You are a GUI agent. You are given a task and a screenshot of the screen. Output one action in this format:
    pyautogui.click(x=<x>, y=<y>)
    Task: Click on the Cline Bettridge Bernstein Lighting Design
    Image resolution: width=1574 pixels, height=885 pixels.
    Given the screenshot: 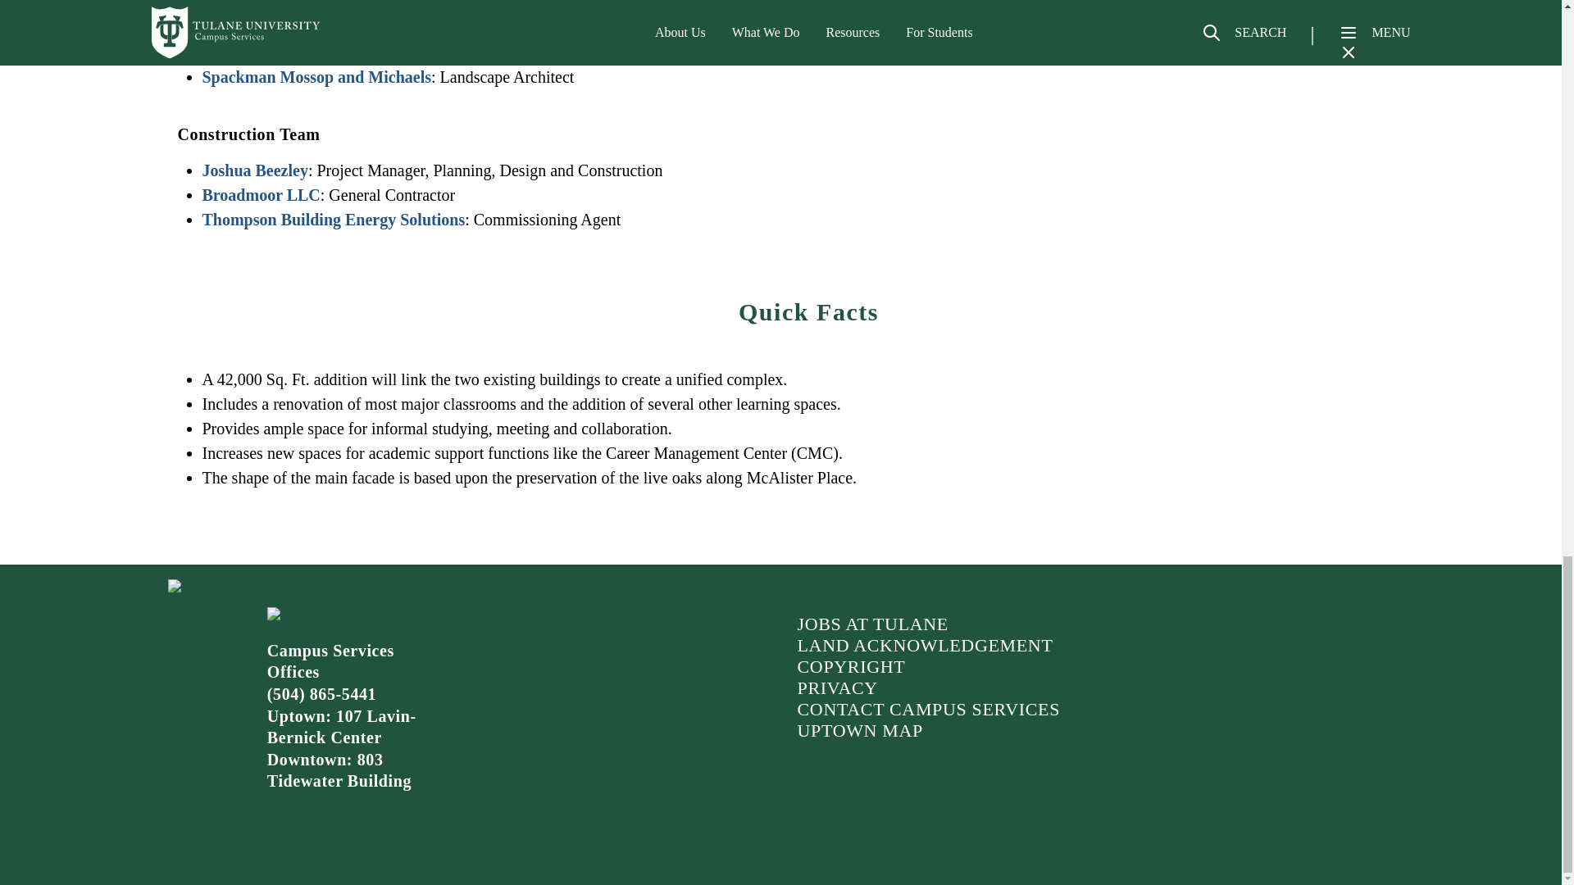 What is the action you would take?
    pyautogui.click(x=348, y=28)
    